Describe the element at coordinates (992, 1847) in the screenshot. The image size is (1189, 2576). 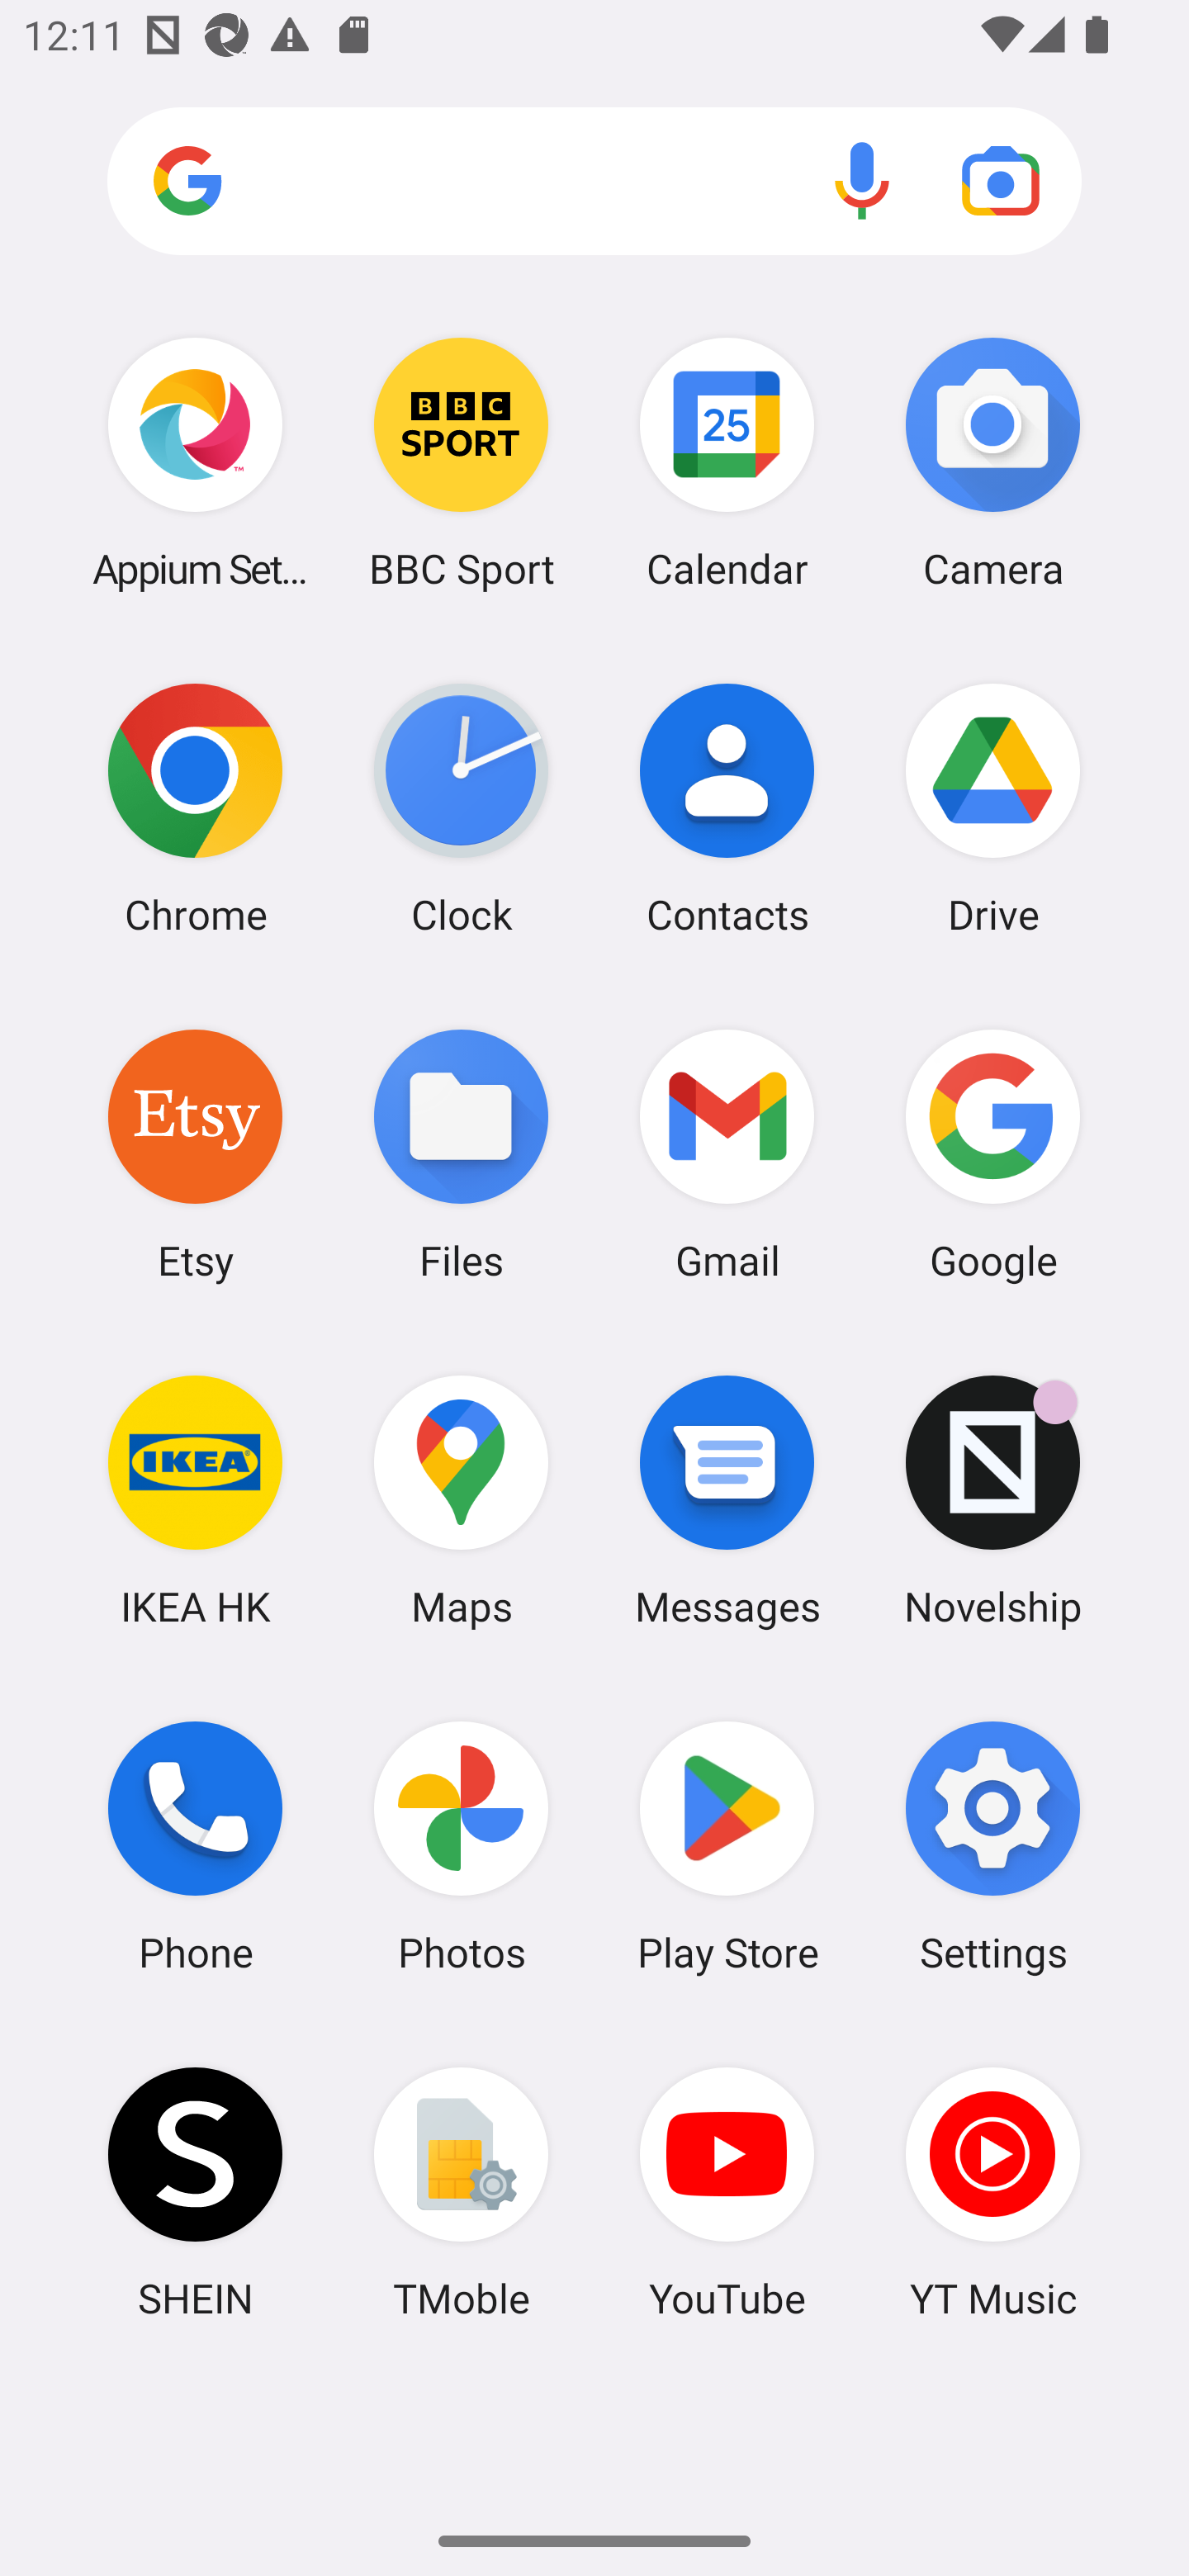
I see `Settings` at that location.